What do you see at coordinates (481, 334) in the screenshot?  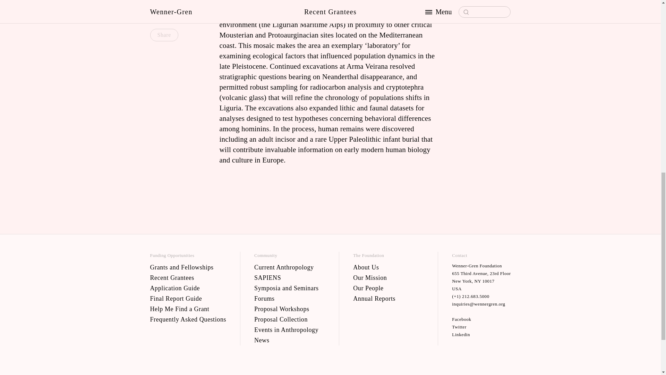 I see `linkedin` at bounding box center [481, 334].